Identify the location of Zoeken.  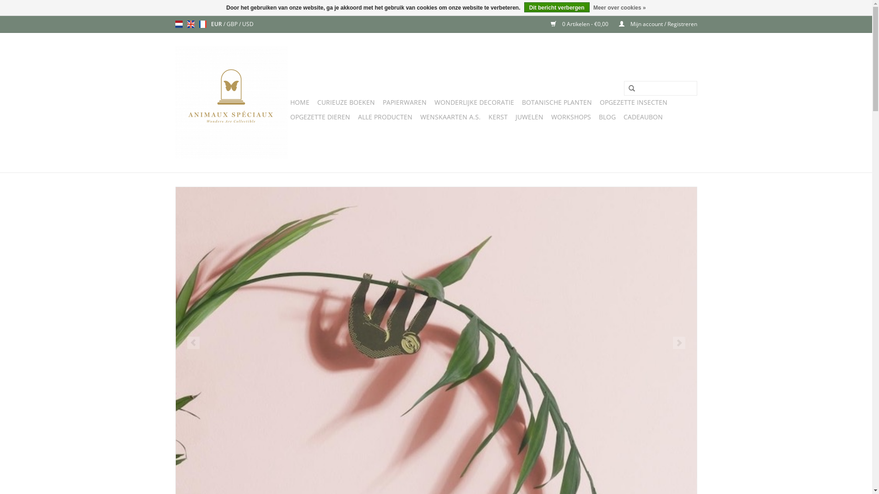
(631, 89).